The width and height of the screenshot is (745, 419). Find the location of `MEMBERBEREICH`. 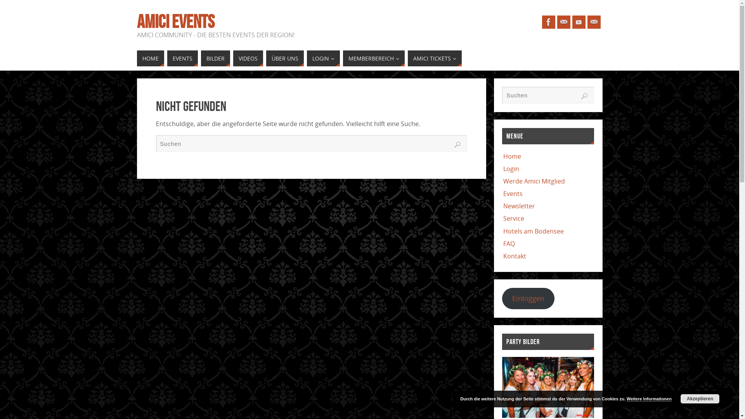

MEMBERBEREICH is located at coordinates (374, 58).